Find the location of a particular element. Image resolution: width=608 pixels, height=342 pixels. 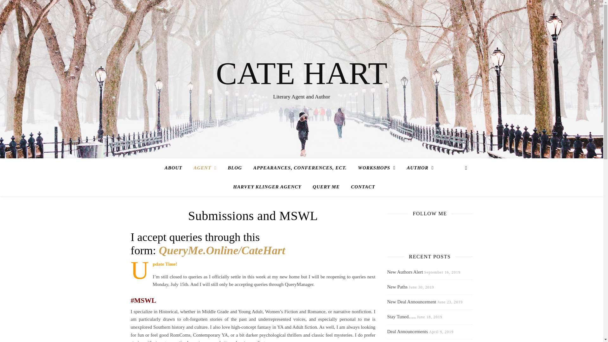

HARVEY KLINGER AGENCY is located at coordinates (267, 187).